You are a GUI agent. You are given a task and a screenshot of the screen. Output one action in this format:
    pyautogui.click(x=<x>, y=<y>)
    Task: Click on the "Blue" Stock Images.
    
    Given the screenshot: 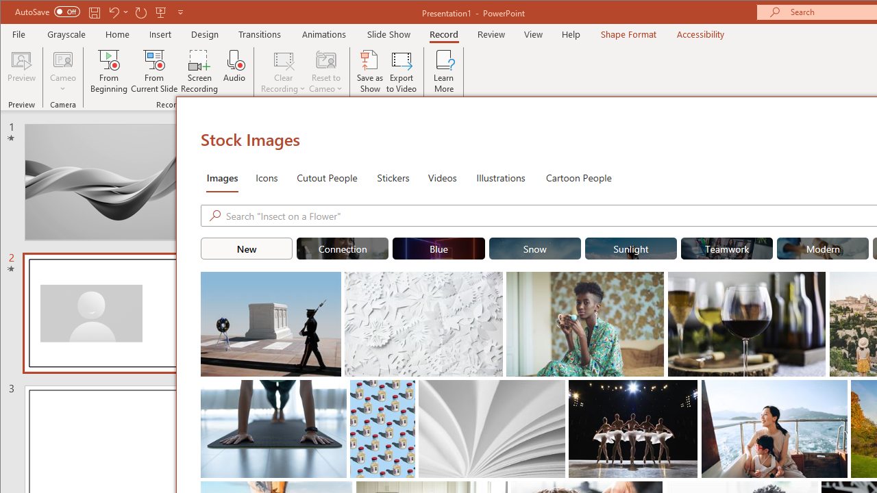 What is the action you would take?
    pyautogui.click(x=438, y=248)
    